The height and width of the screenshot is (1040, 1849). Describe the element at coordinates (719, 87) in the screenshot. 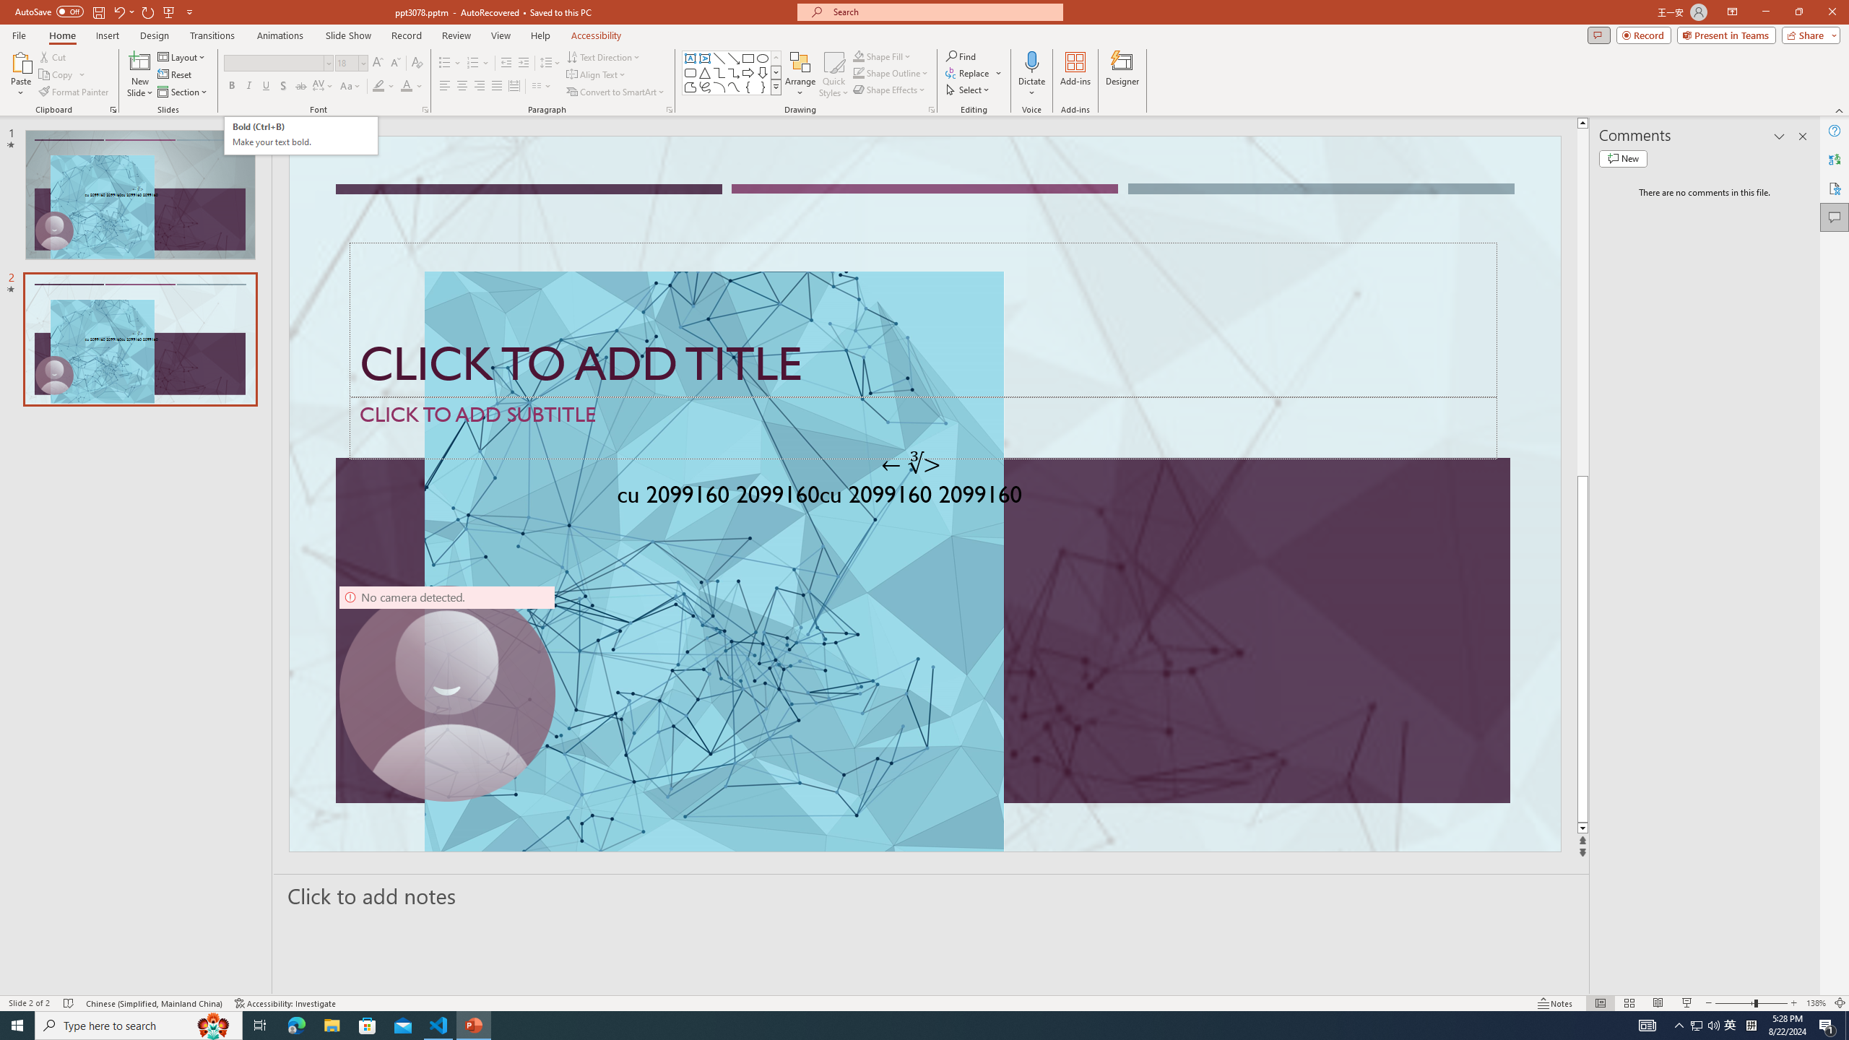

I see `Arc` at that location.